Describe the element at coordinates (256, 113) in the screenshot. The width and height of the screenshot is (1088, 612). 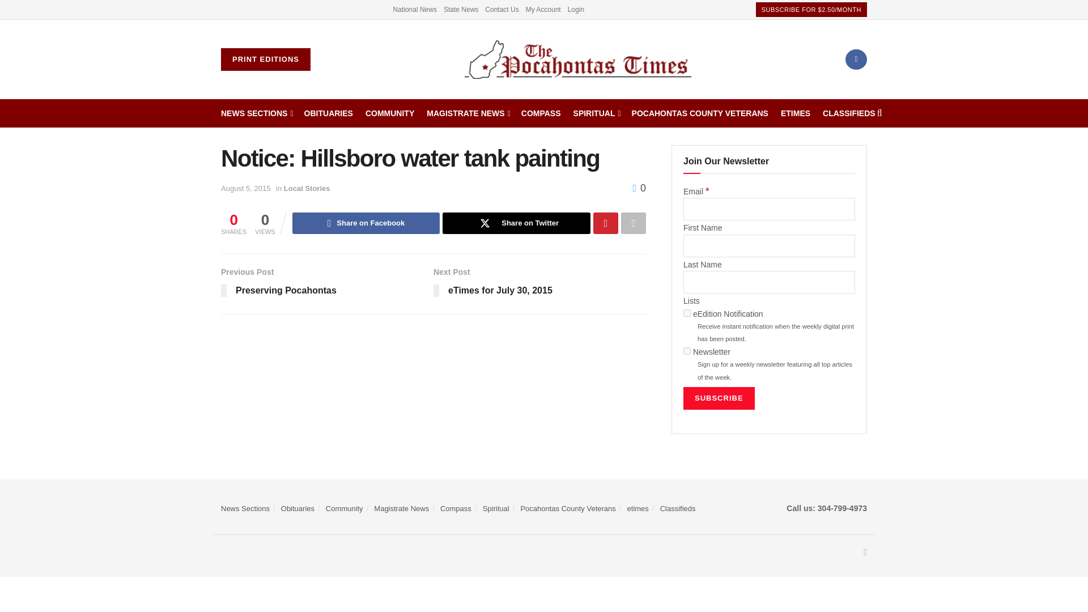
I see `NEWS SECTIONS` at that location.